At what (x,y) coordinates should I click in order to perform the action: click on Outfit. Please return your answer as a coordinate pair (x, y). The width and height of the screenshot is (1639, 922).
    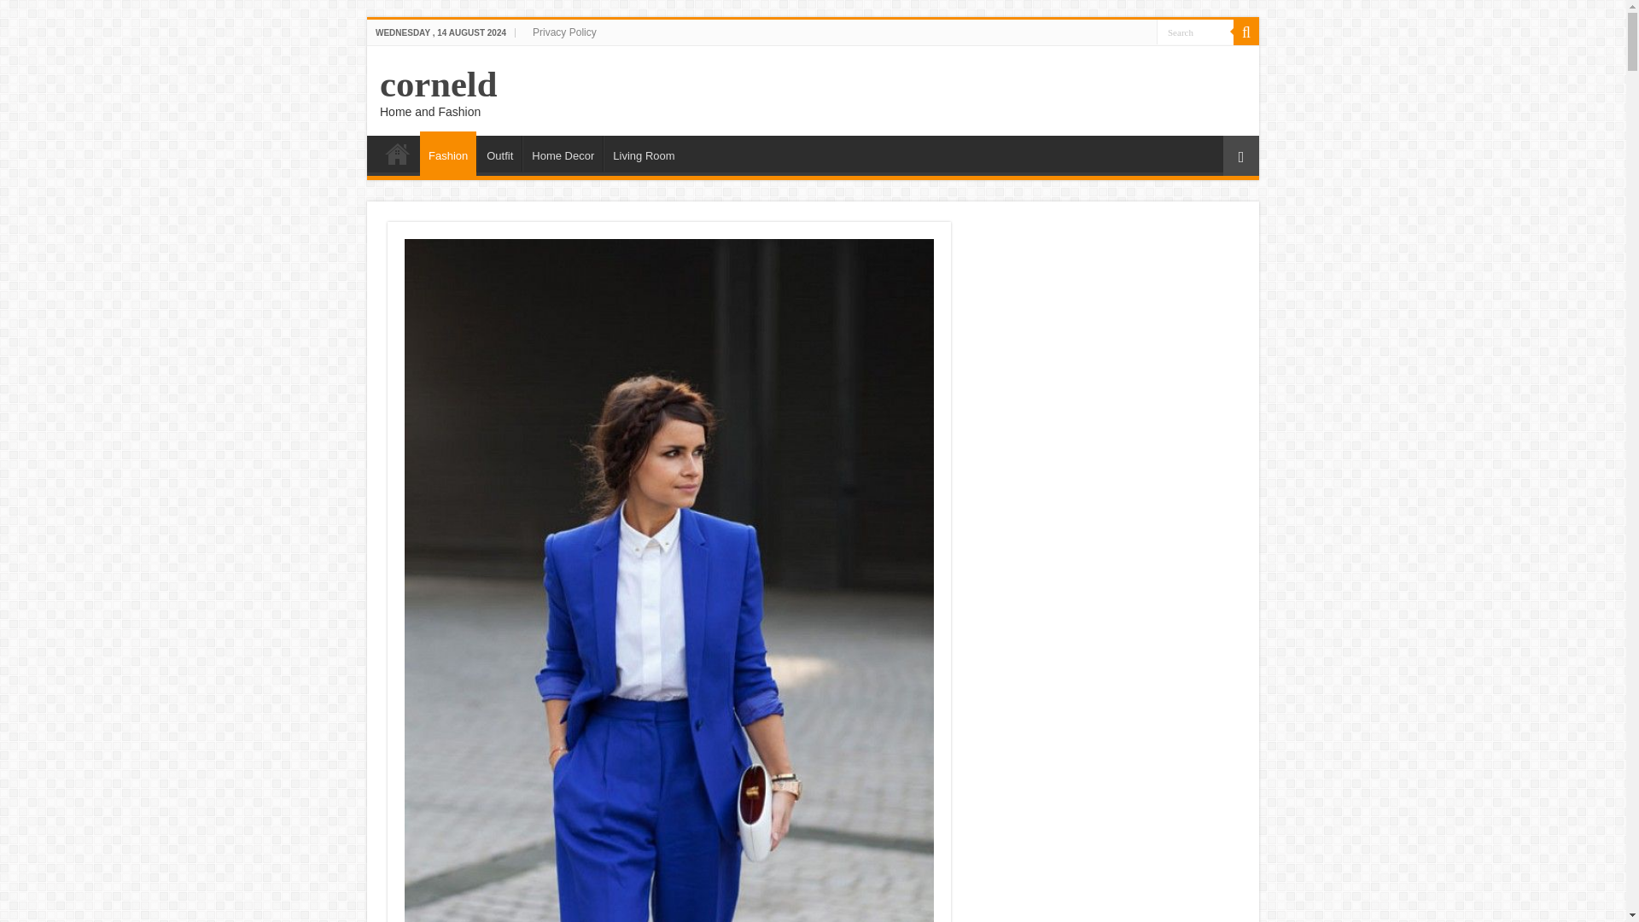
    Looking at the image, I should click on (499, 153).